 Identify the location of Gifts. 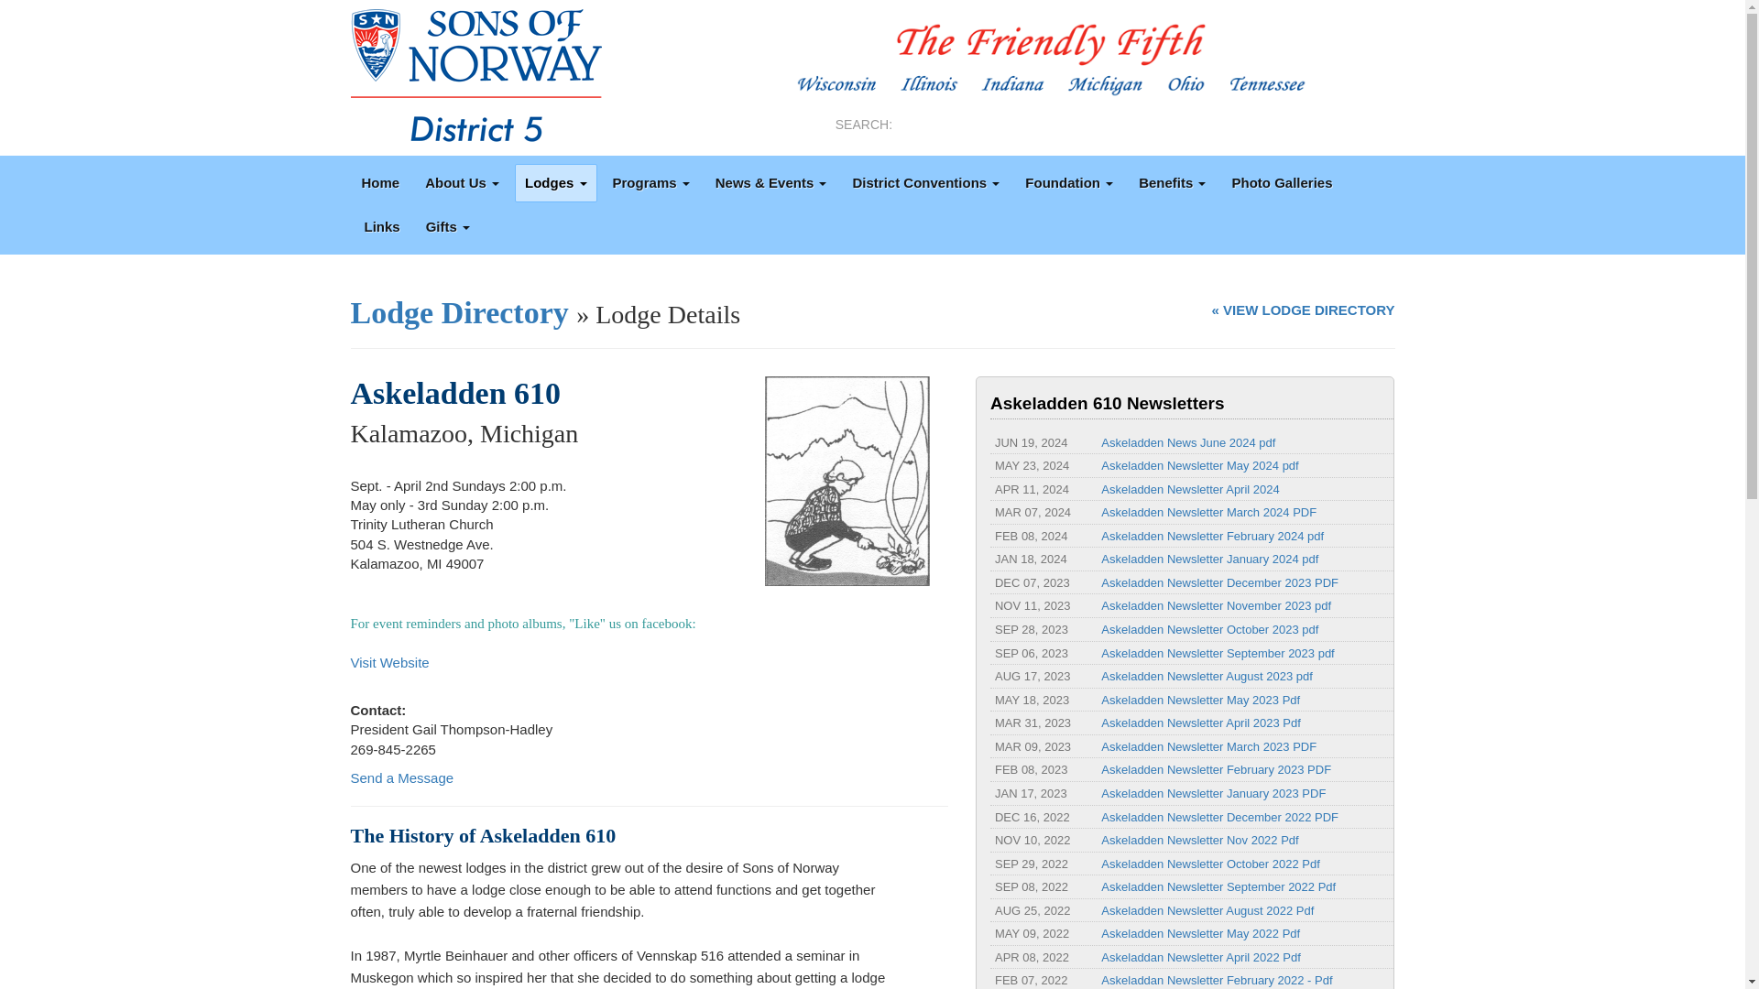
(447, 226).